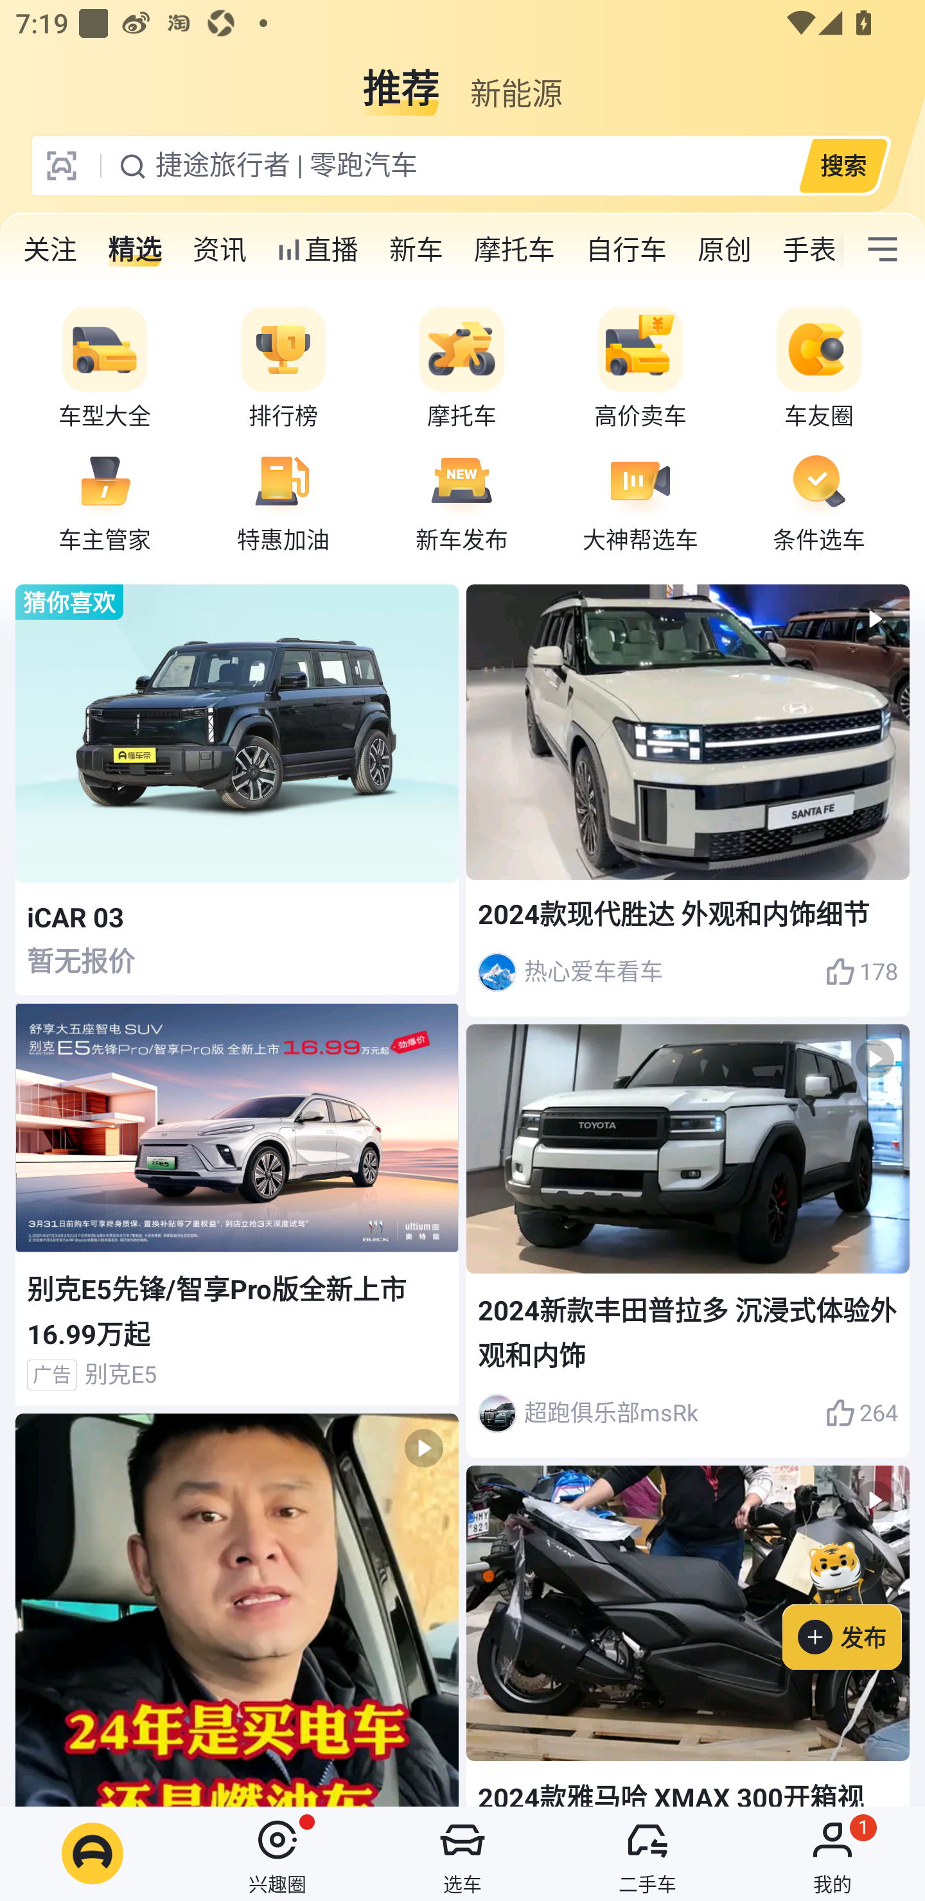 This screenshot has width=925, height=1901. What do you see at coordinates (220, 249) in the screenshot?
I see `资讯` at bounding box center [220, 249].